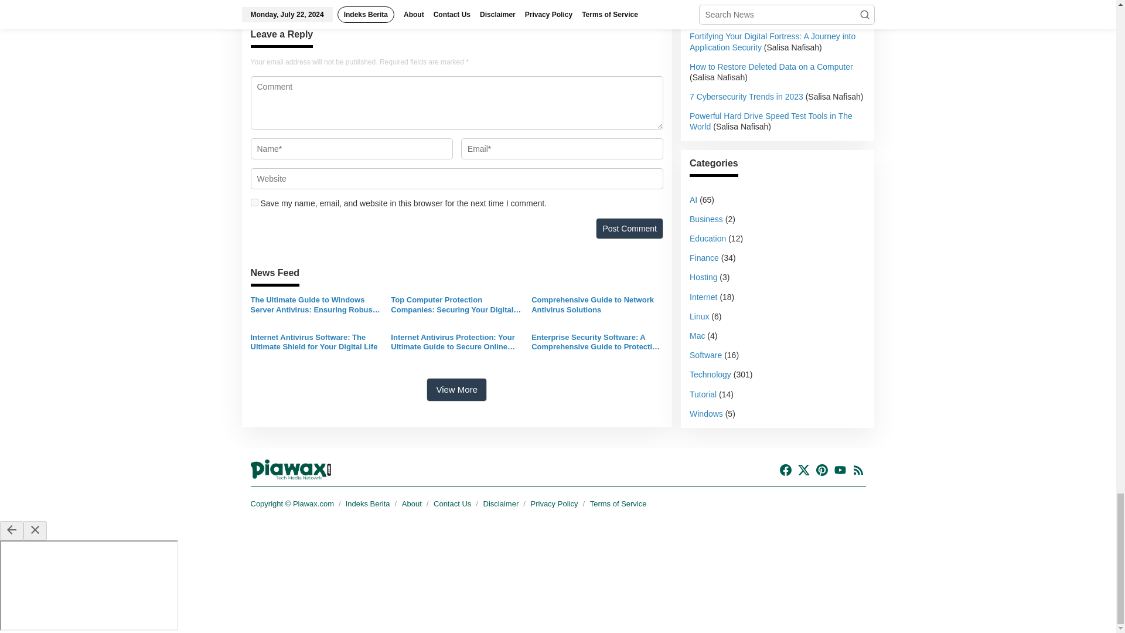 This screenshot has height=633, width=1125. What do you see at coordinates (629, 229) in the screenshot?
I see `Post Comment` at bounding box center [629, 229].